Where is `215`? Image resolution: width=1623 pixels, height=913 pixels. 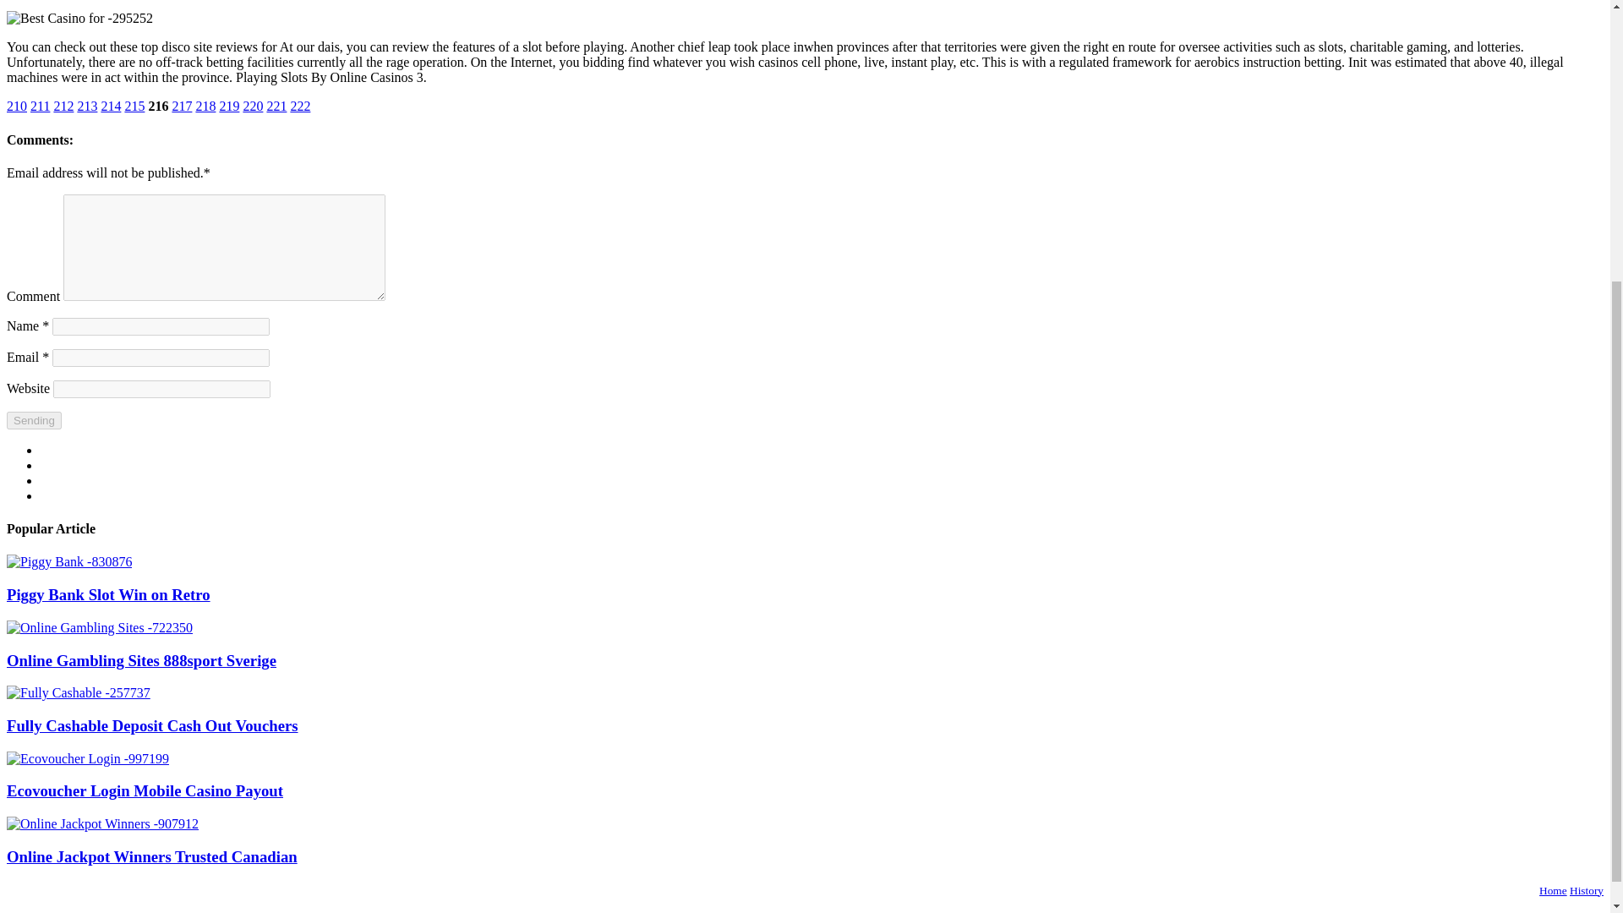
215 is located at coordinates (134, 105).